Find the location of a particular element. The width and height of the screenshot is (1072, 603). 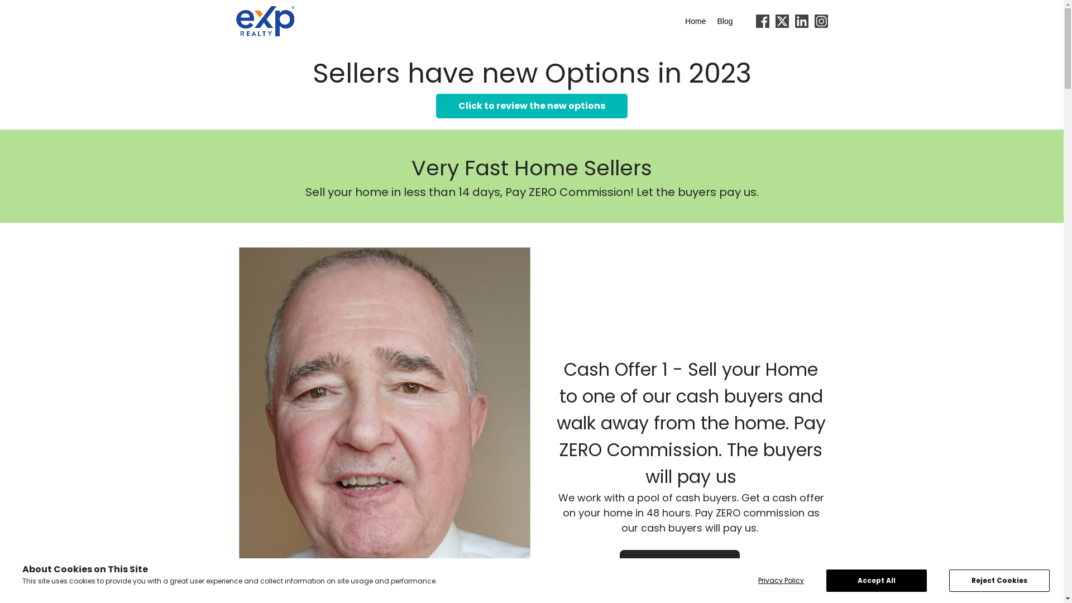

Reject Cookies is located at coordinates (999, 581).